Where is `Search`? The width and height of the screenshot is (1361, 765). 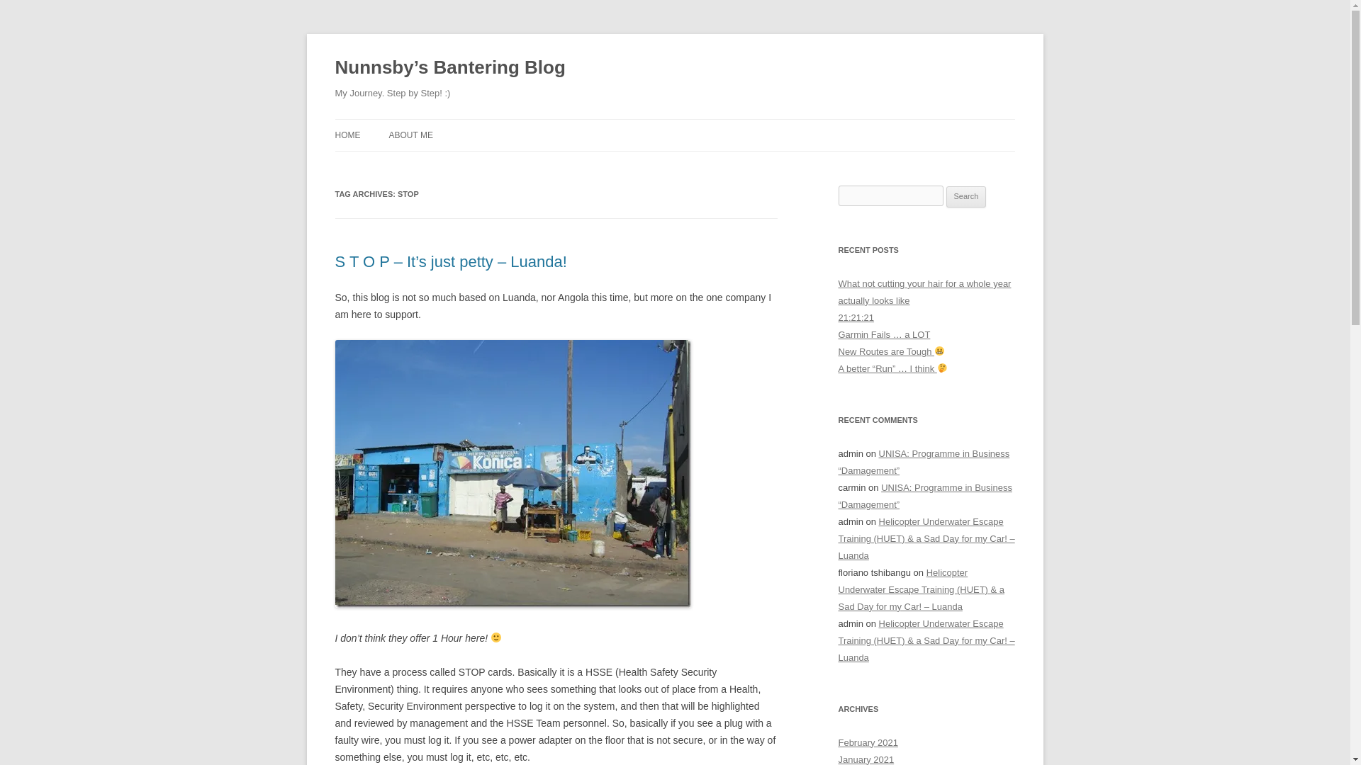 Search is located at coordinates (966, 197).